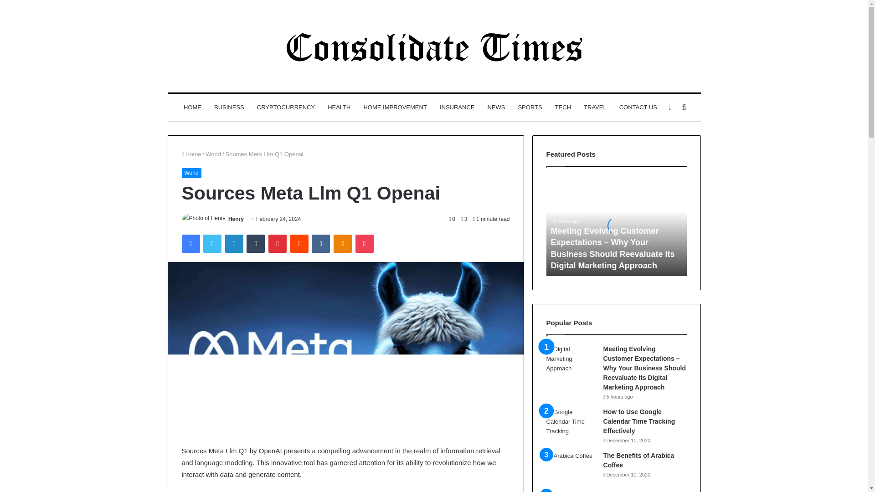 The image size is (875, 492). I want to click on CRYPTOCURRENCY, so click(285, 108).